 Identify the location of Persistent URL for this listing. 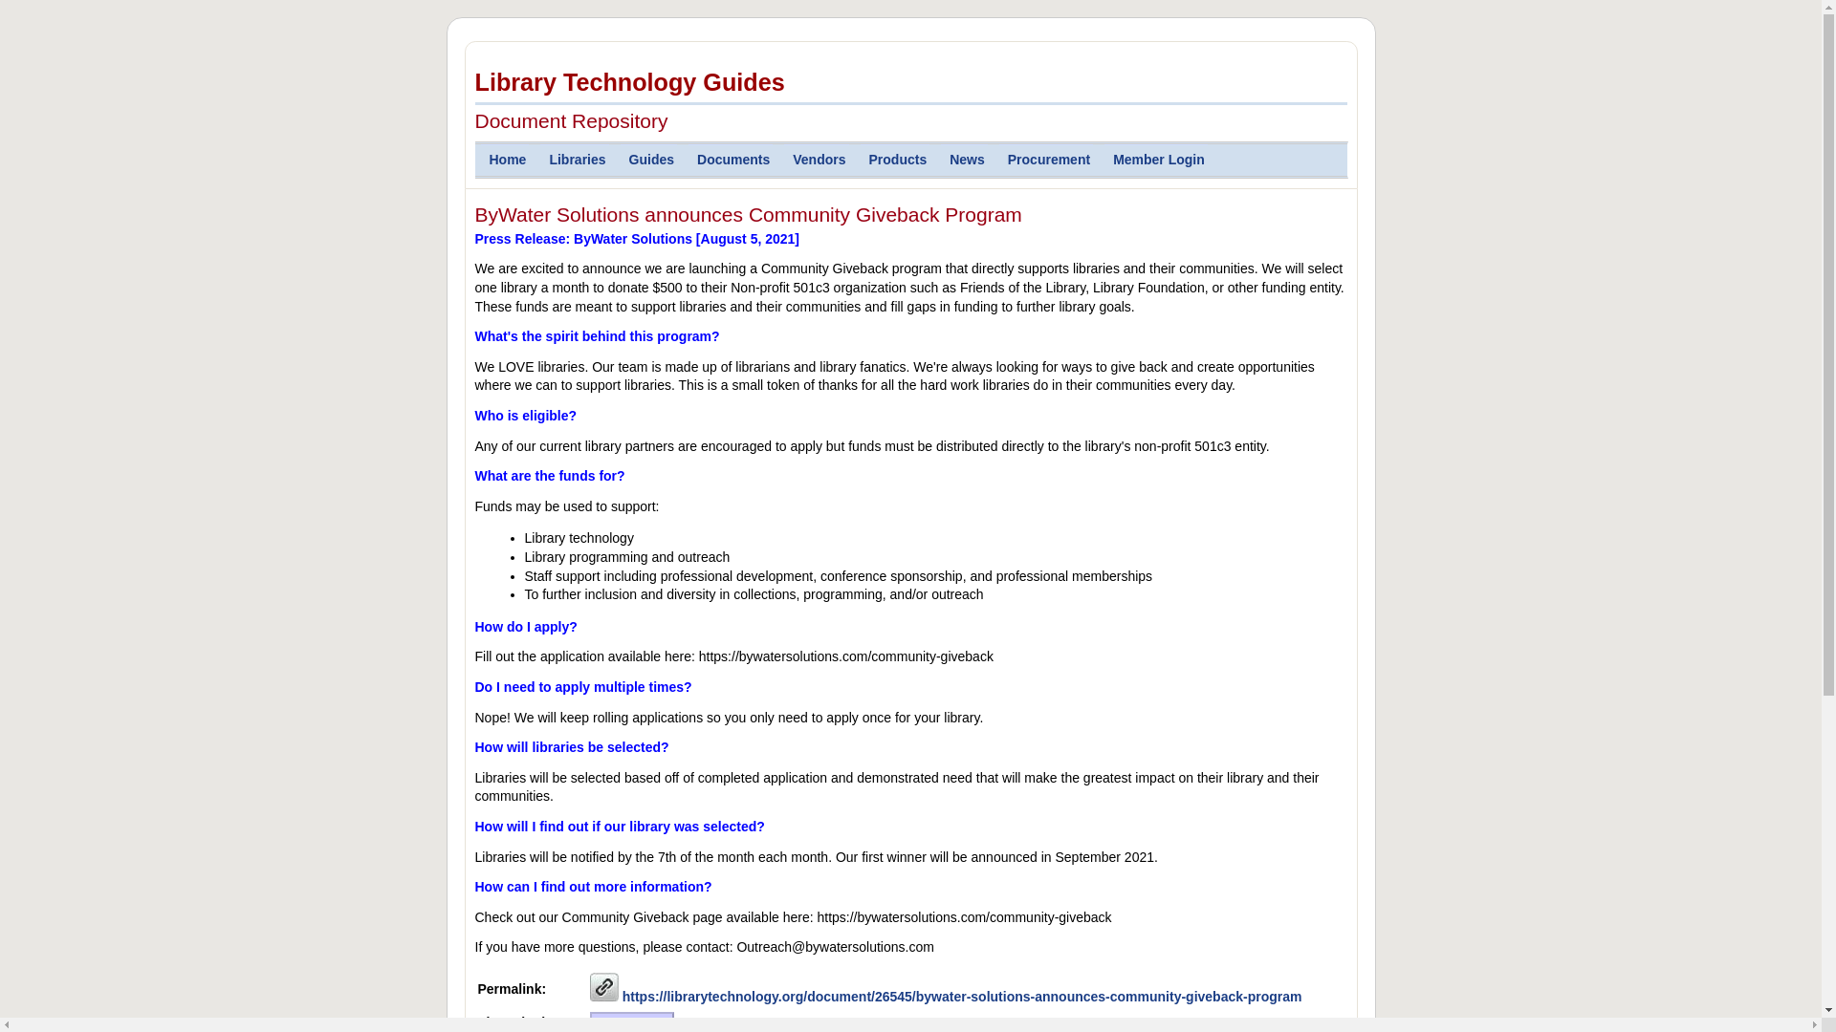
(604, 986).